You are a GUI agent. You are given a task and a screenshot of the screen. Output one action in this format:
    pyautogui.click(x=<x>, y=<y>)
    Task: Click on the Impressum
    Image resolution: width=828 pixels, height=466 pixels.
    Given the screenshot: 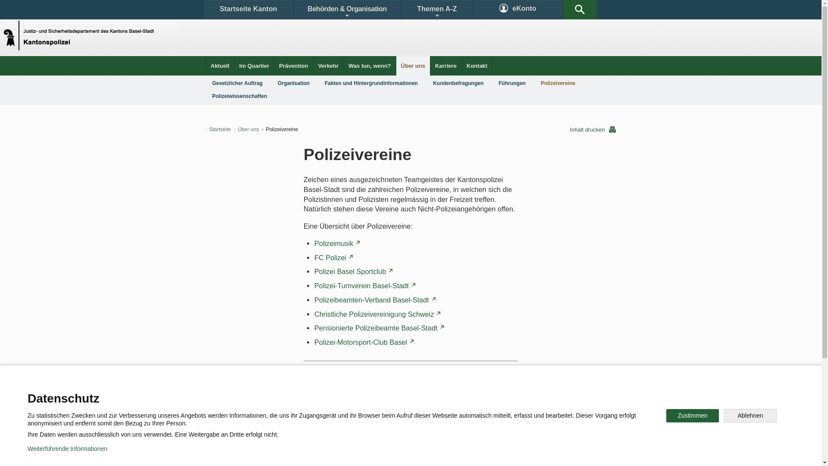 What is the action you would take?
    pyautogui.click(x=369, y=453)
    